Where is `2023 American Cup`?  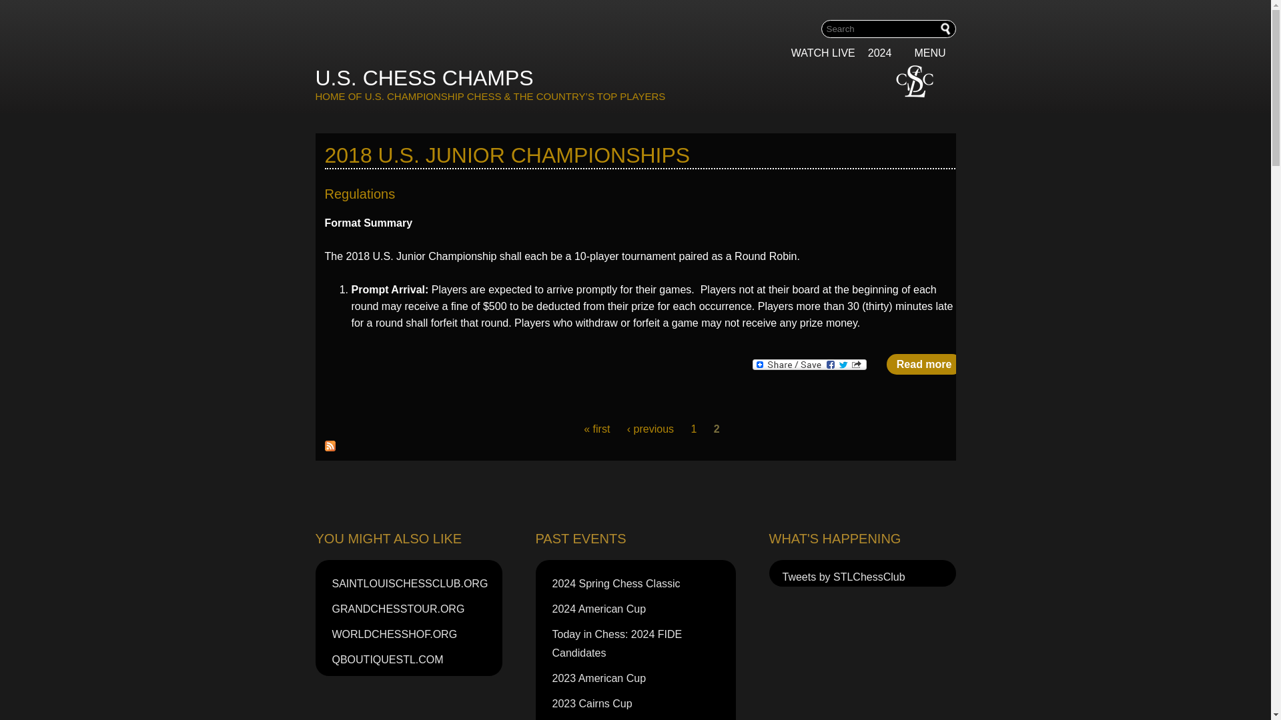 2023 American Cup is located at coordinates (642, 679).